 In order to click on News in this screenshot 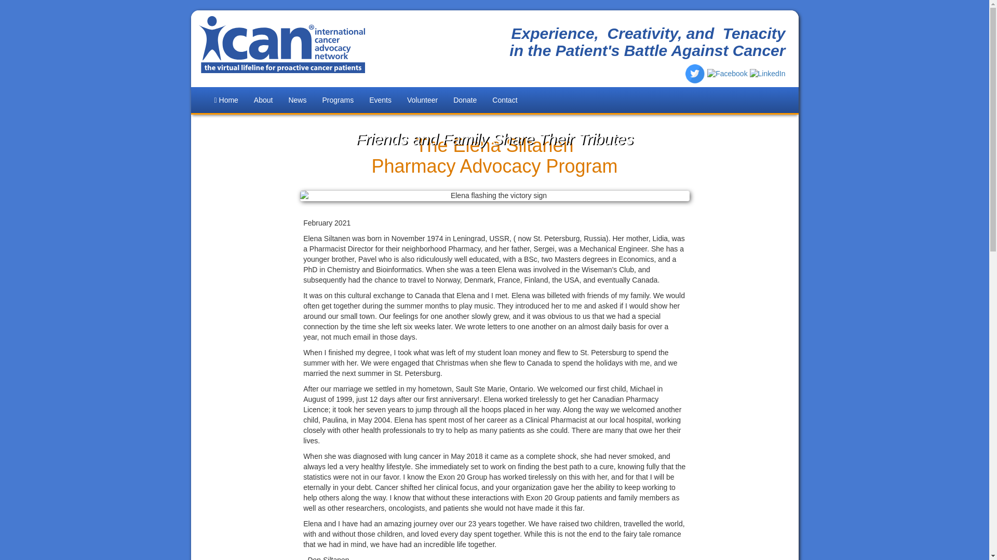, I will do `click(297, 100)`.